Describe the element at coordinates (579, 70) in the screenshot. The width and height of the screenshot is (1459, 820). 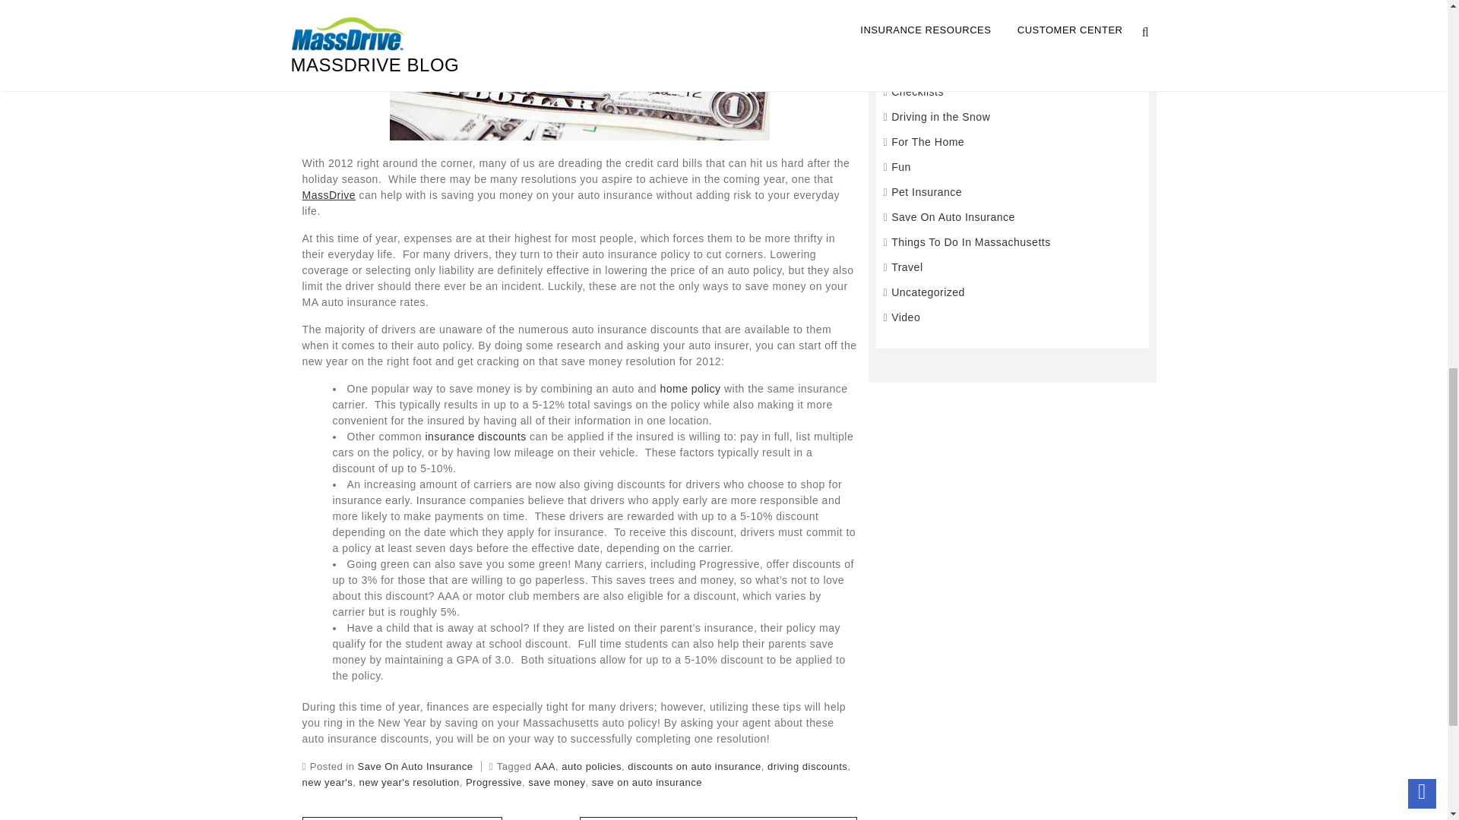
I see `Save on Auto Insurance` at that location.